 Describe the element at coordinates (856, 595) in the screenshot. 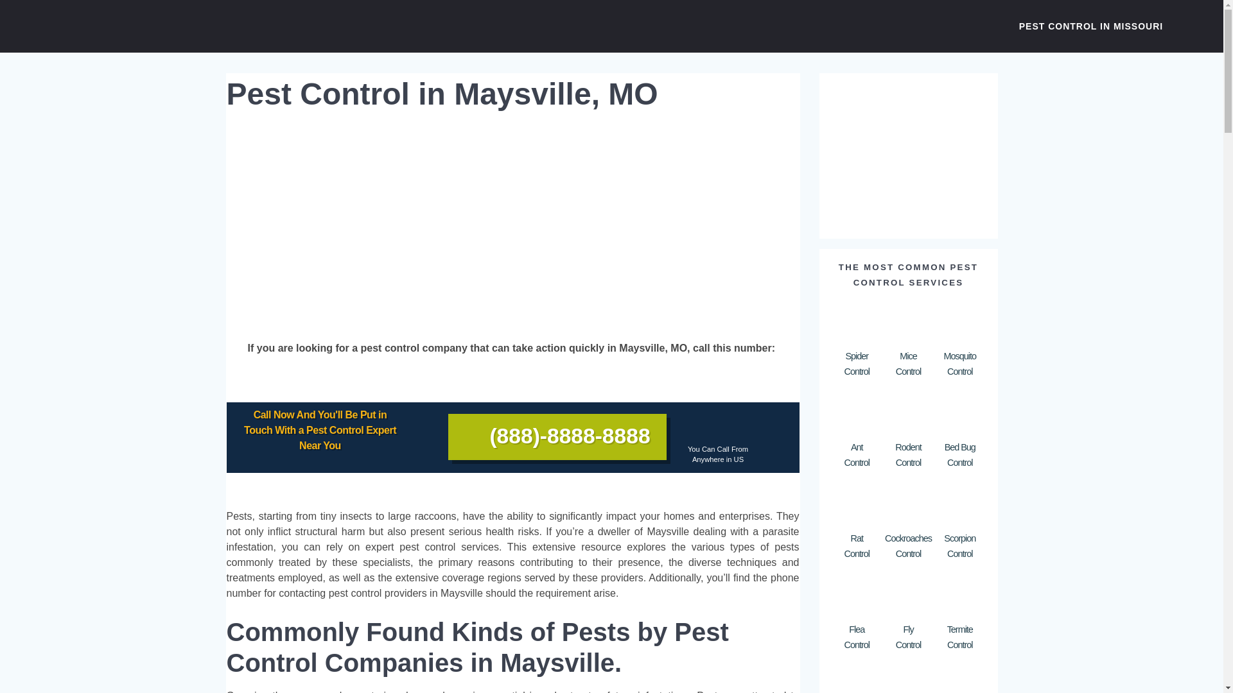

I see `Pest control against fleas` at that location.